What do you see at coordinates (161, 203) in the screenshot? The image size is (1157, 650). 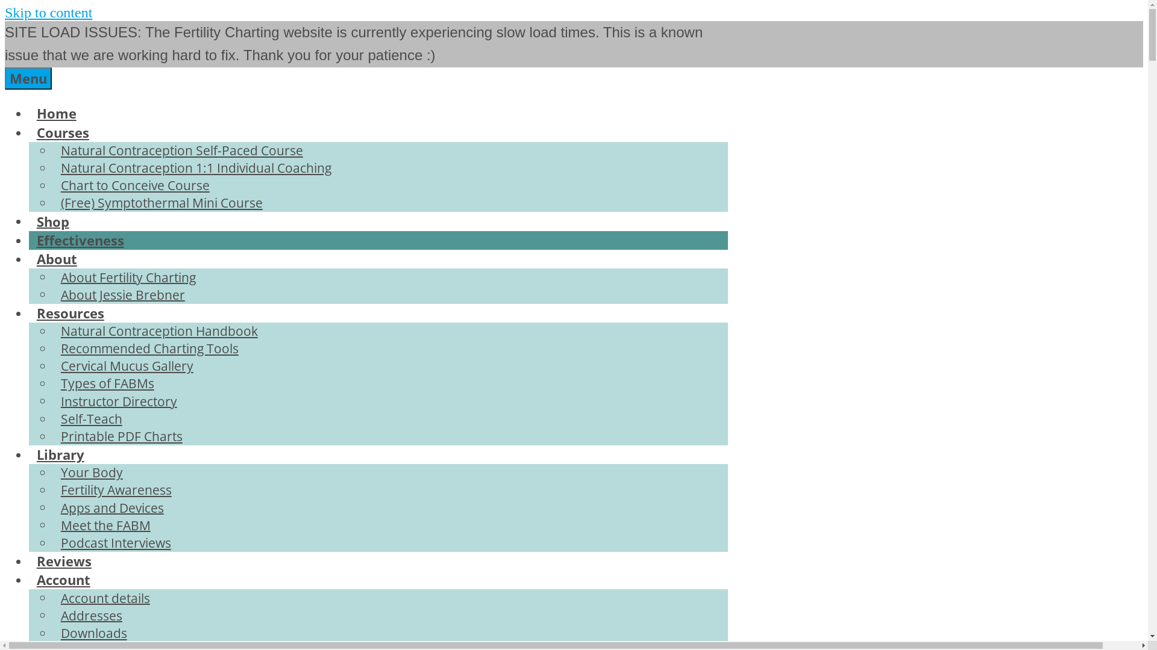 I see `(Free) Symptothermal Mini Course` at bounding box center [161, 203].